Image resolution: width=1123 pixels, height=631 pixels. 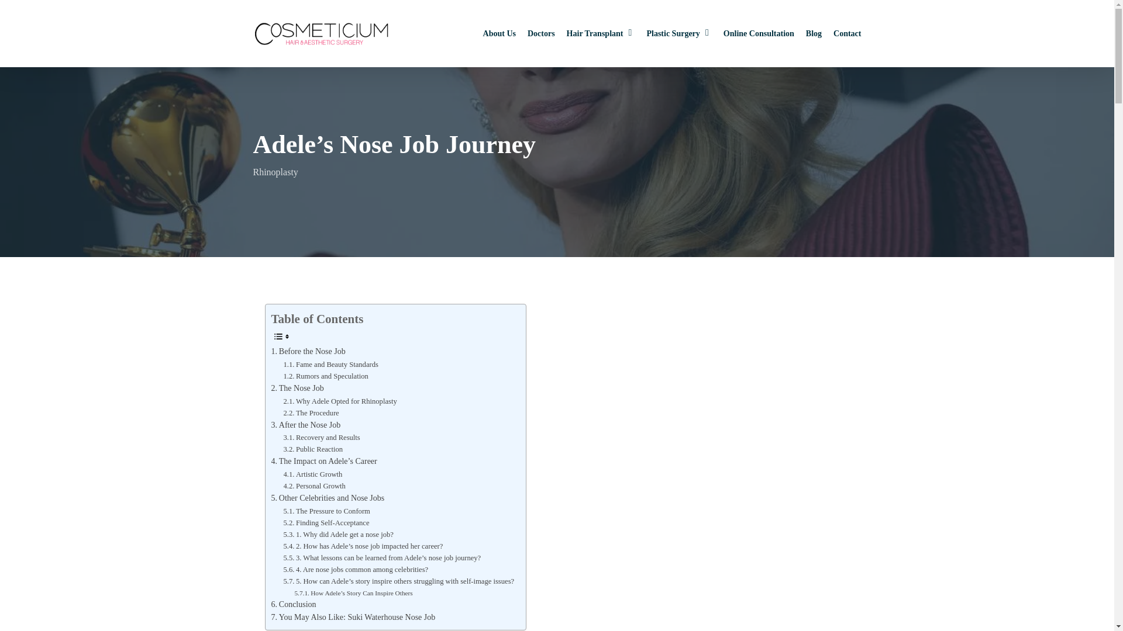 I want to click on The Nose Job, so click(x=298, y=389).